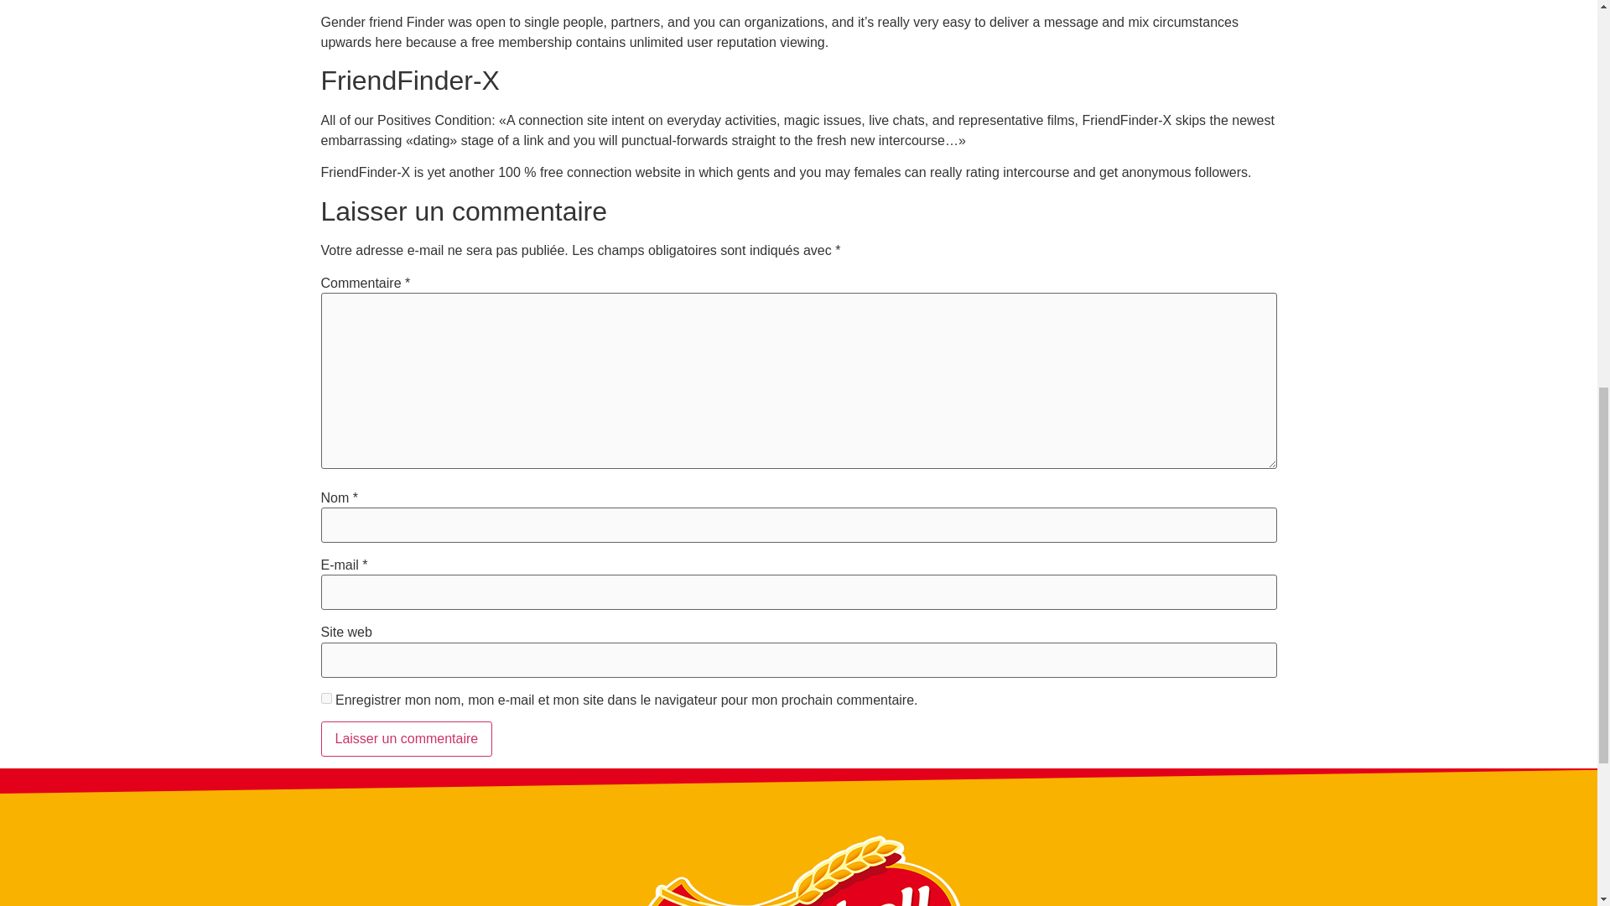 The image size is (1610, 906). What do you see at coordinates (406, 738) in the screenshot?
I see `Laisser un commentaire` at bounding box center [406, 738].